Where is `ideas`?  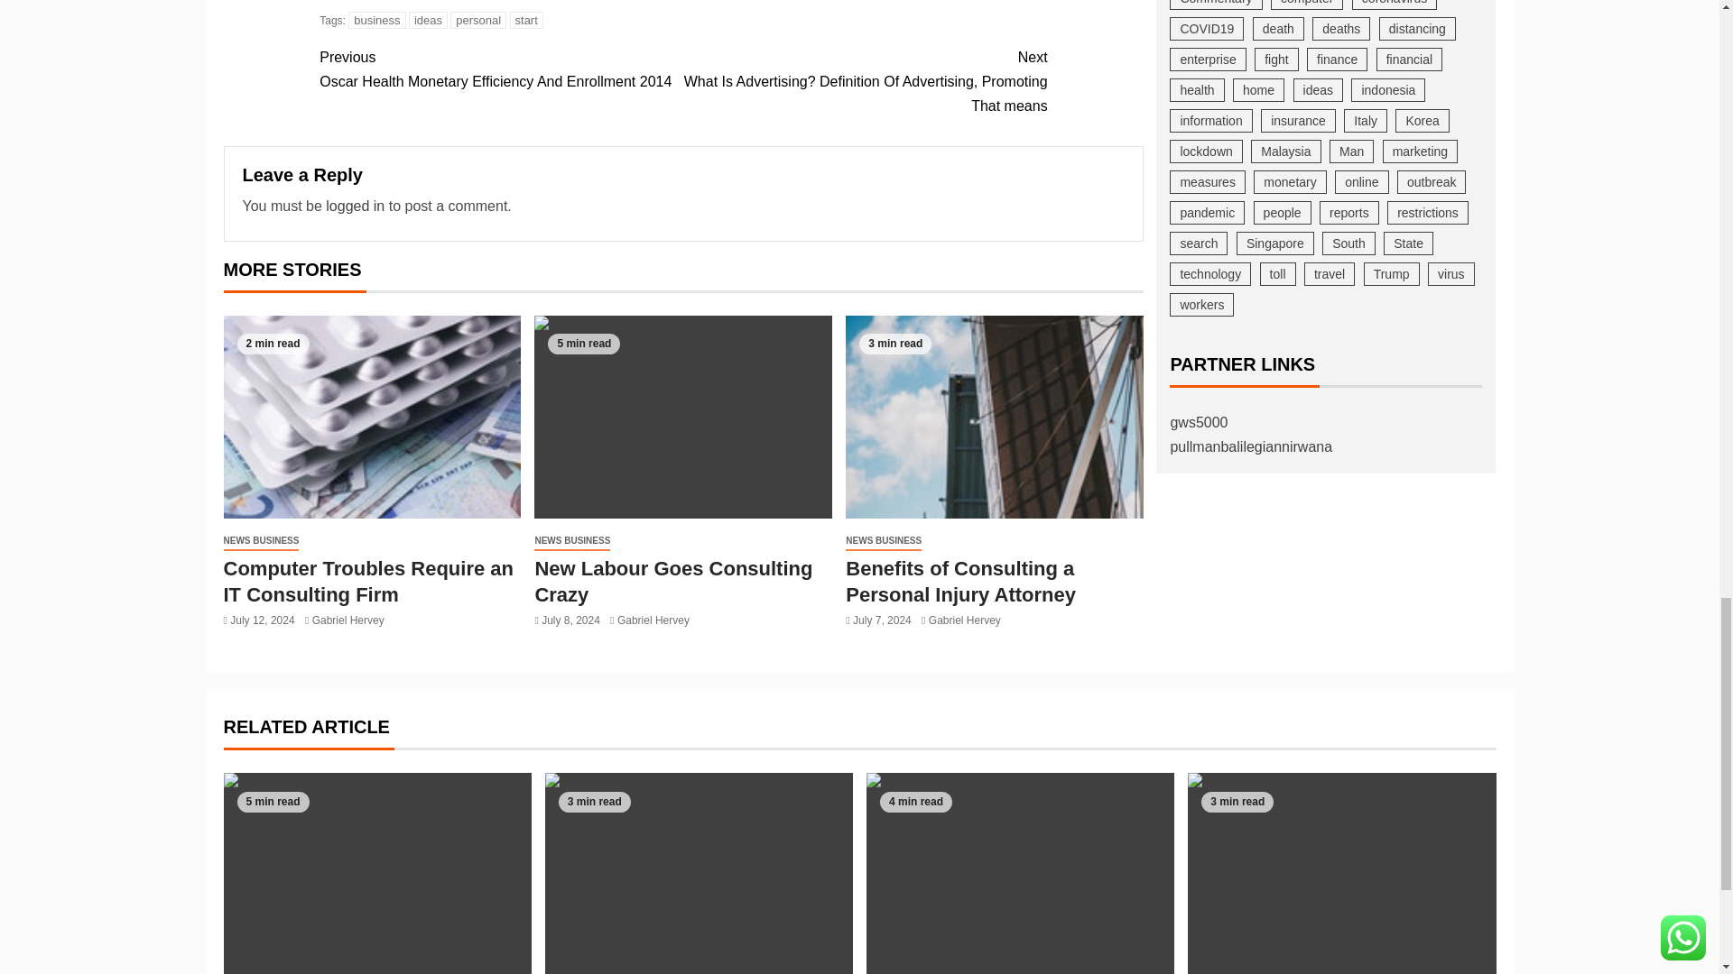 ideas is located at coordinates (428, 20).